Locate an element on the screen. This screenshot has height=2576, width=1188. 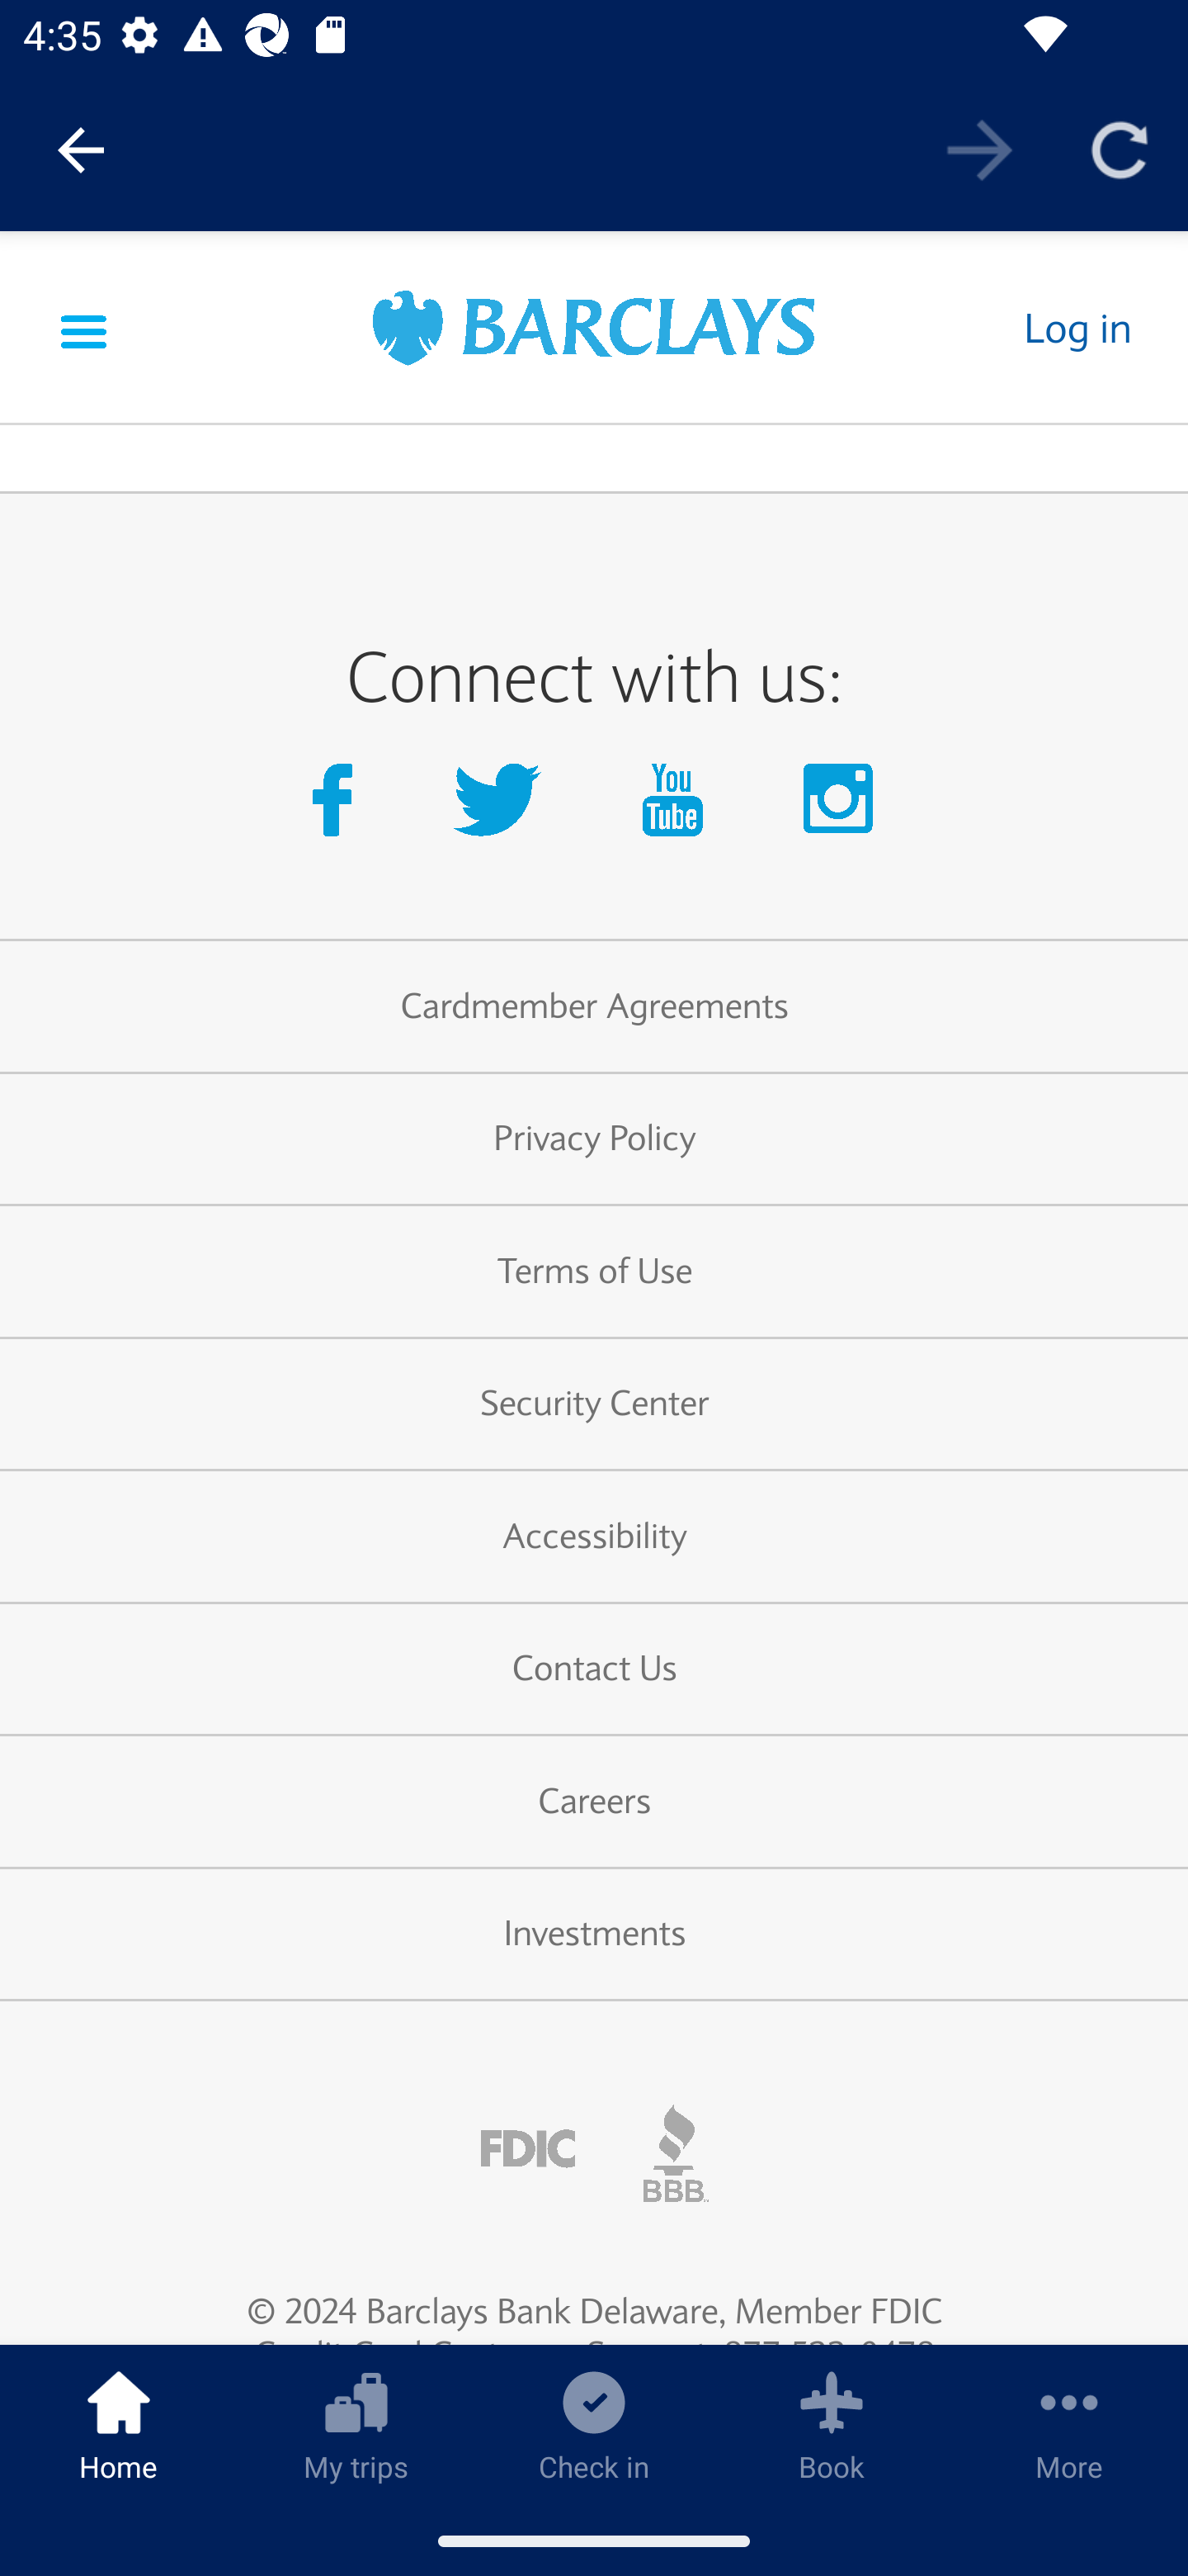
Terms of Use is located at coordinates (594, 1271).